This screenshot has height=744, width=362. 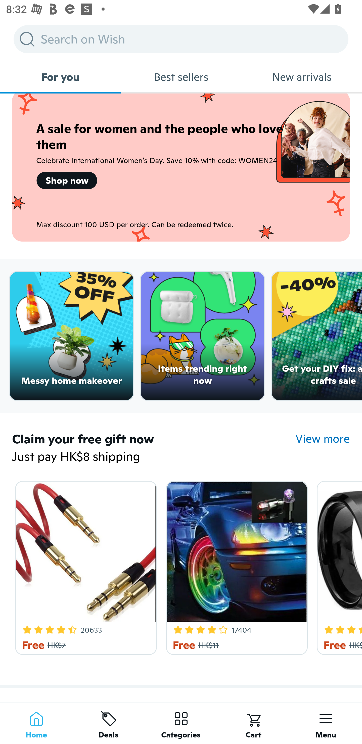 What do you see at coordinates (181, 77) in the screenshot?
I see `Best sellers` at bounding box center [181, 77].